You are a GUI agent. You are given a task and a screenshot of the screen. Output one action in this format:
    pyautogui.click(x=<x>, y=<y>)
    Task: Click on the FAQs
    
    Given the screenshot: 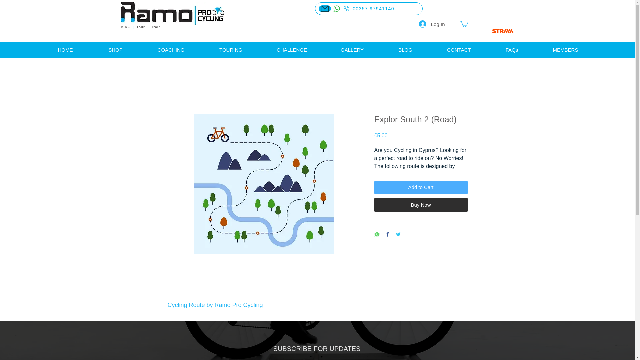 What is the action you would take?
    pyautogui.click(x=512, y=50)
    